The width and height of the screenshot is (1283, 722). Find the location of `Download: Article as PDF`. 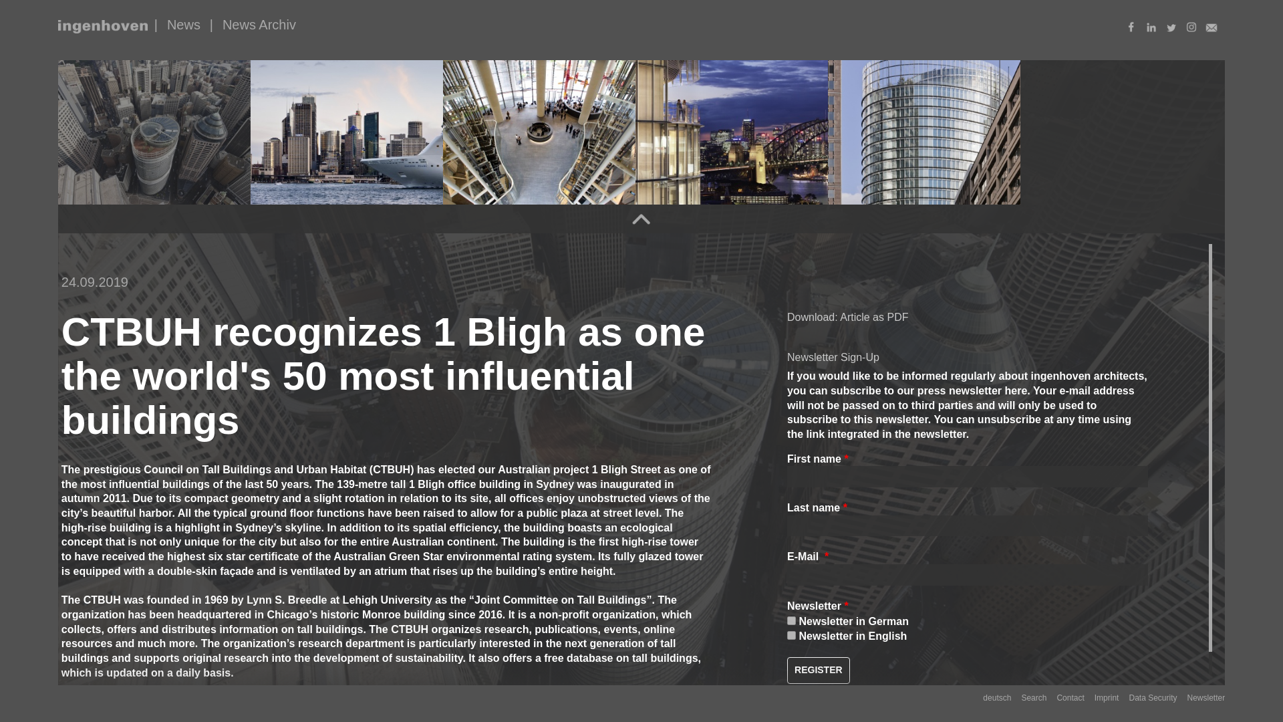

Download: Article as PDF is located at coordinates (847, 317).